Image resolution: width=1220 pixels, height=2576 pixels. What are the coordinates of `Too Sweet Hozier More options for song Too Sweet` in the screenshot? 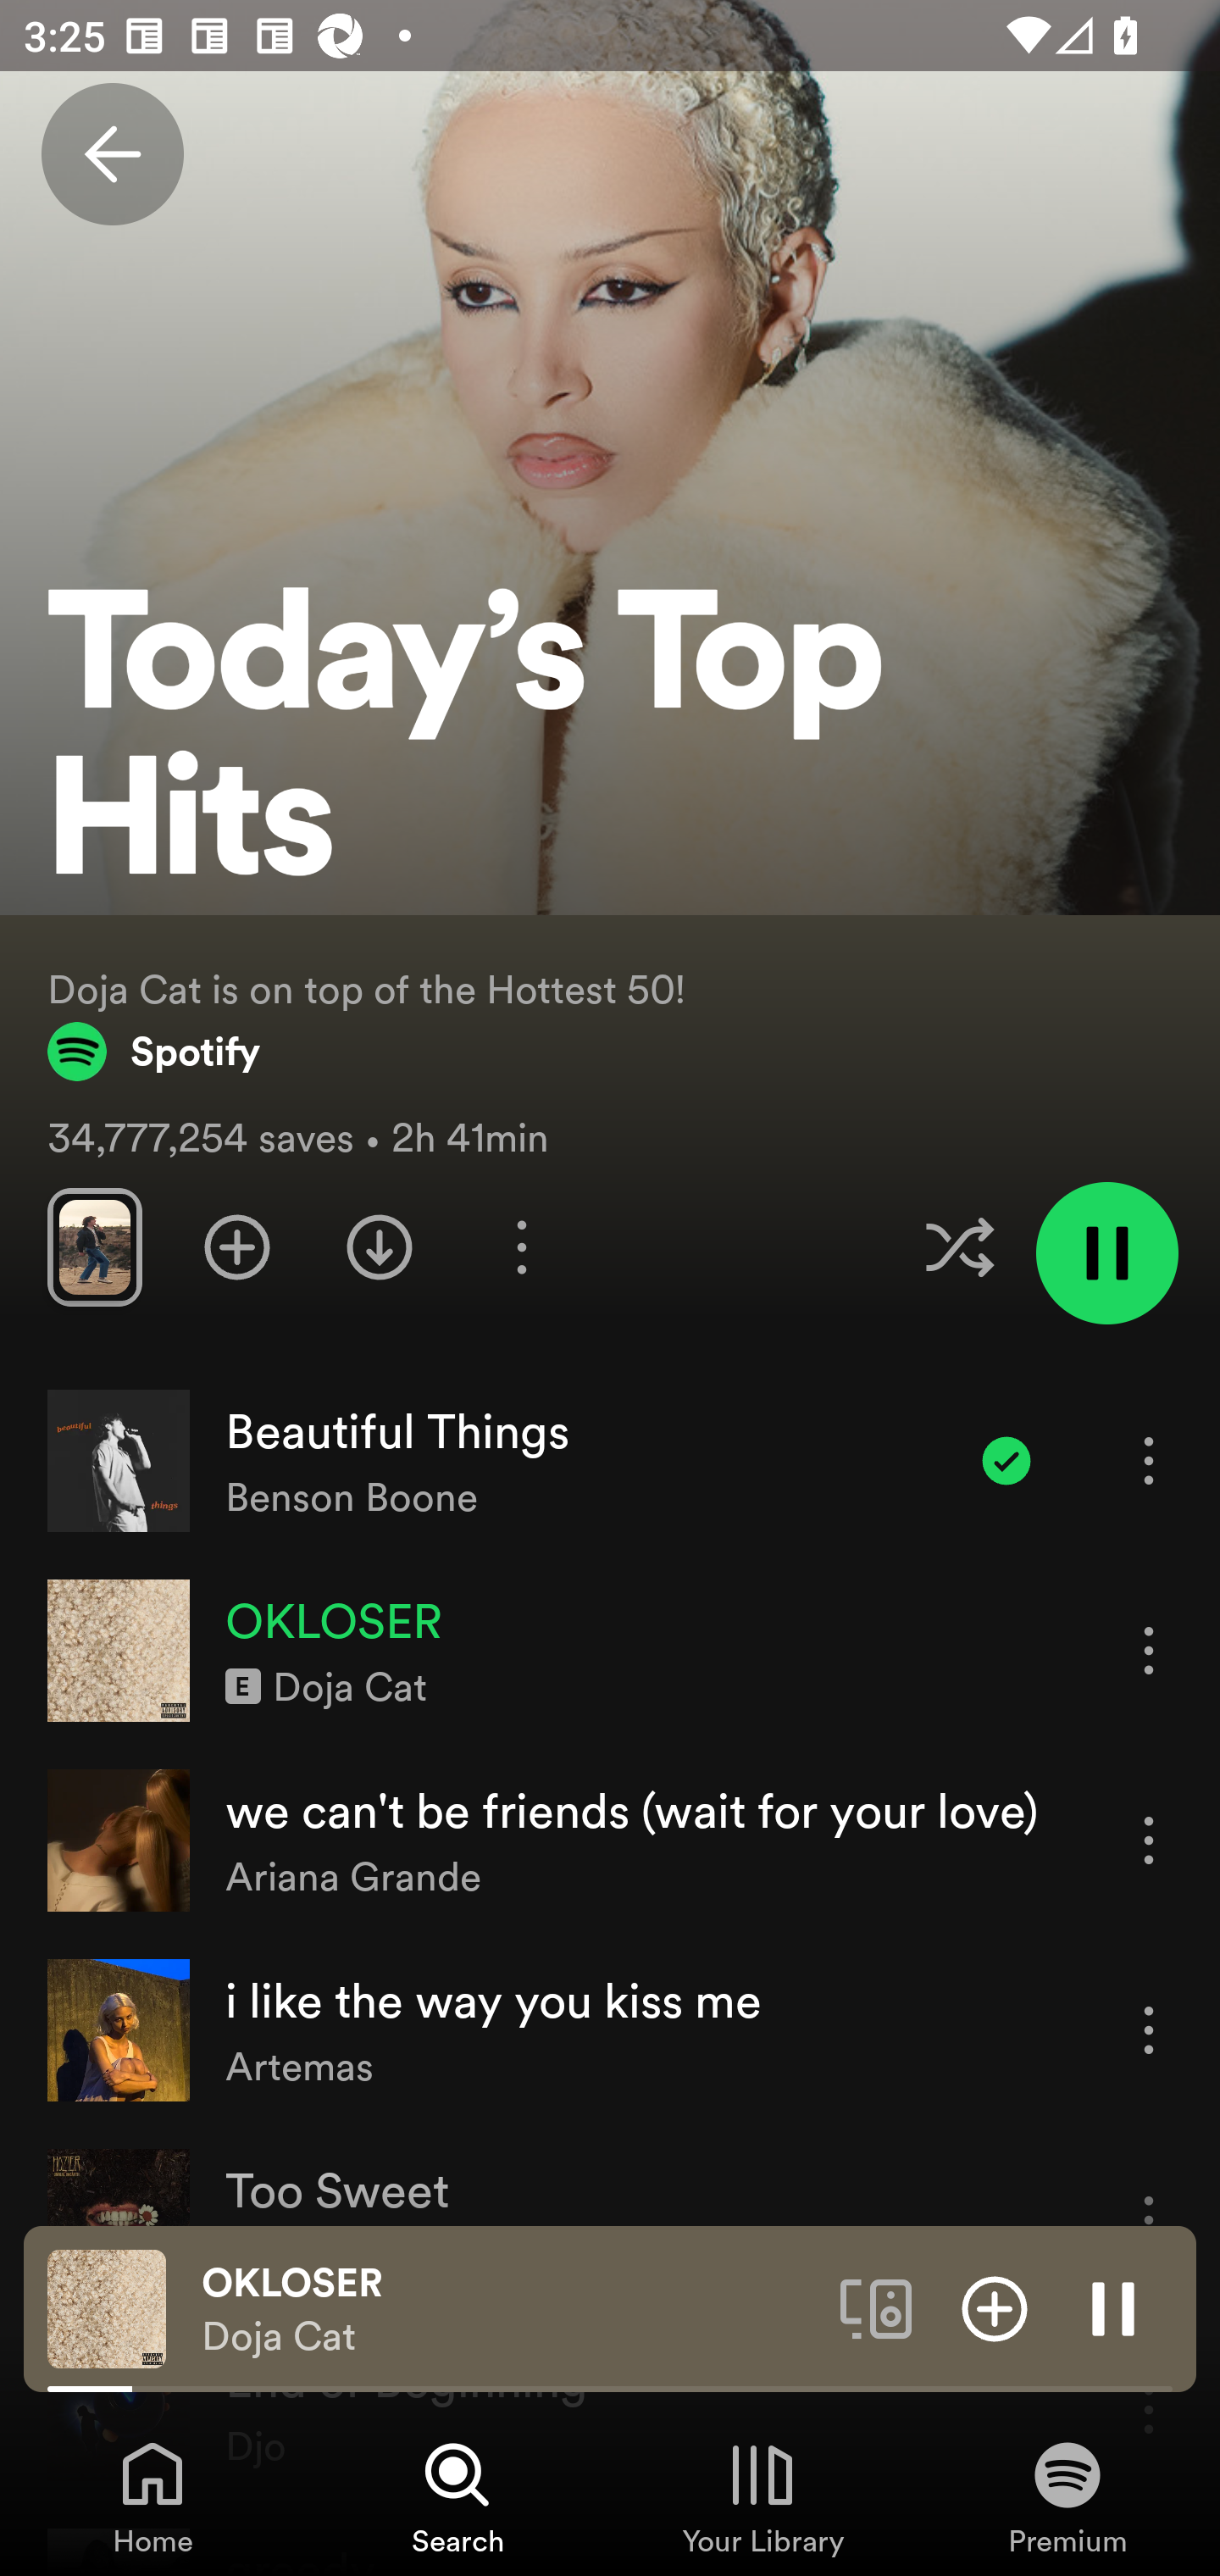 It's located at (610, 2220).